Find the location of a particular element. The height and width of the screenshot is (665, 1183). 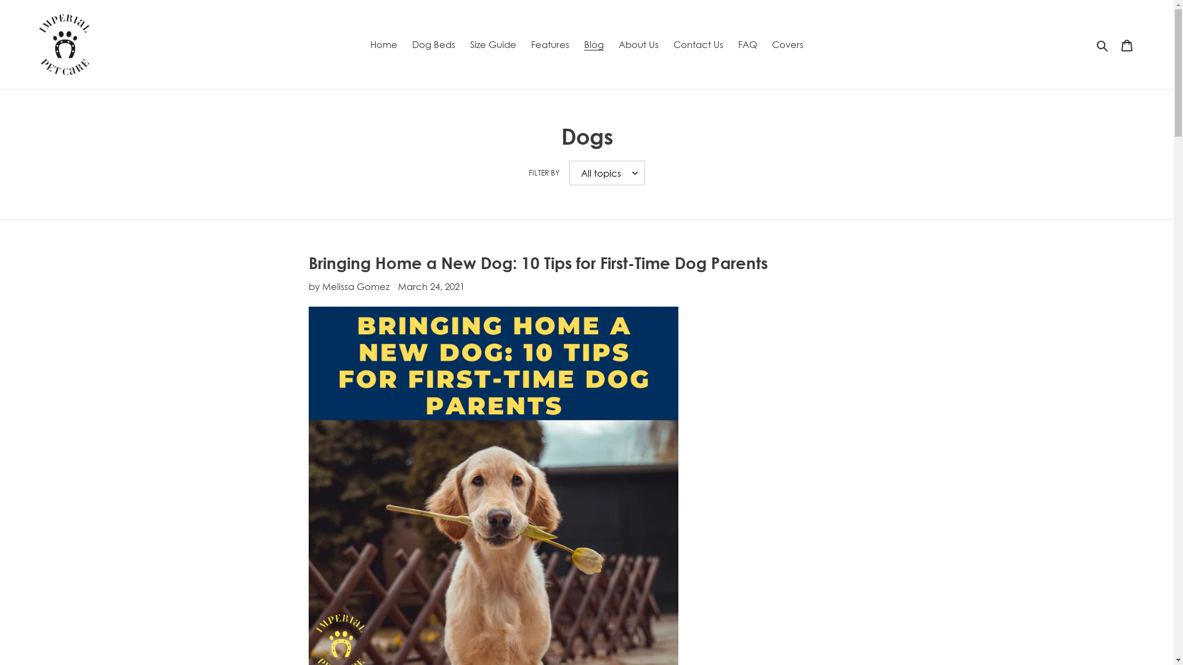

Home is located at coordinates (384, 44).